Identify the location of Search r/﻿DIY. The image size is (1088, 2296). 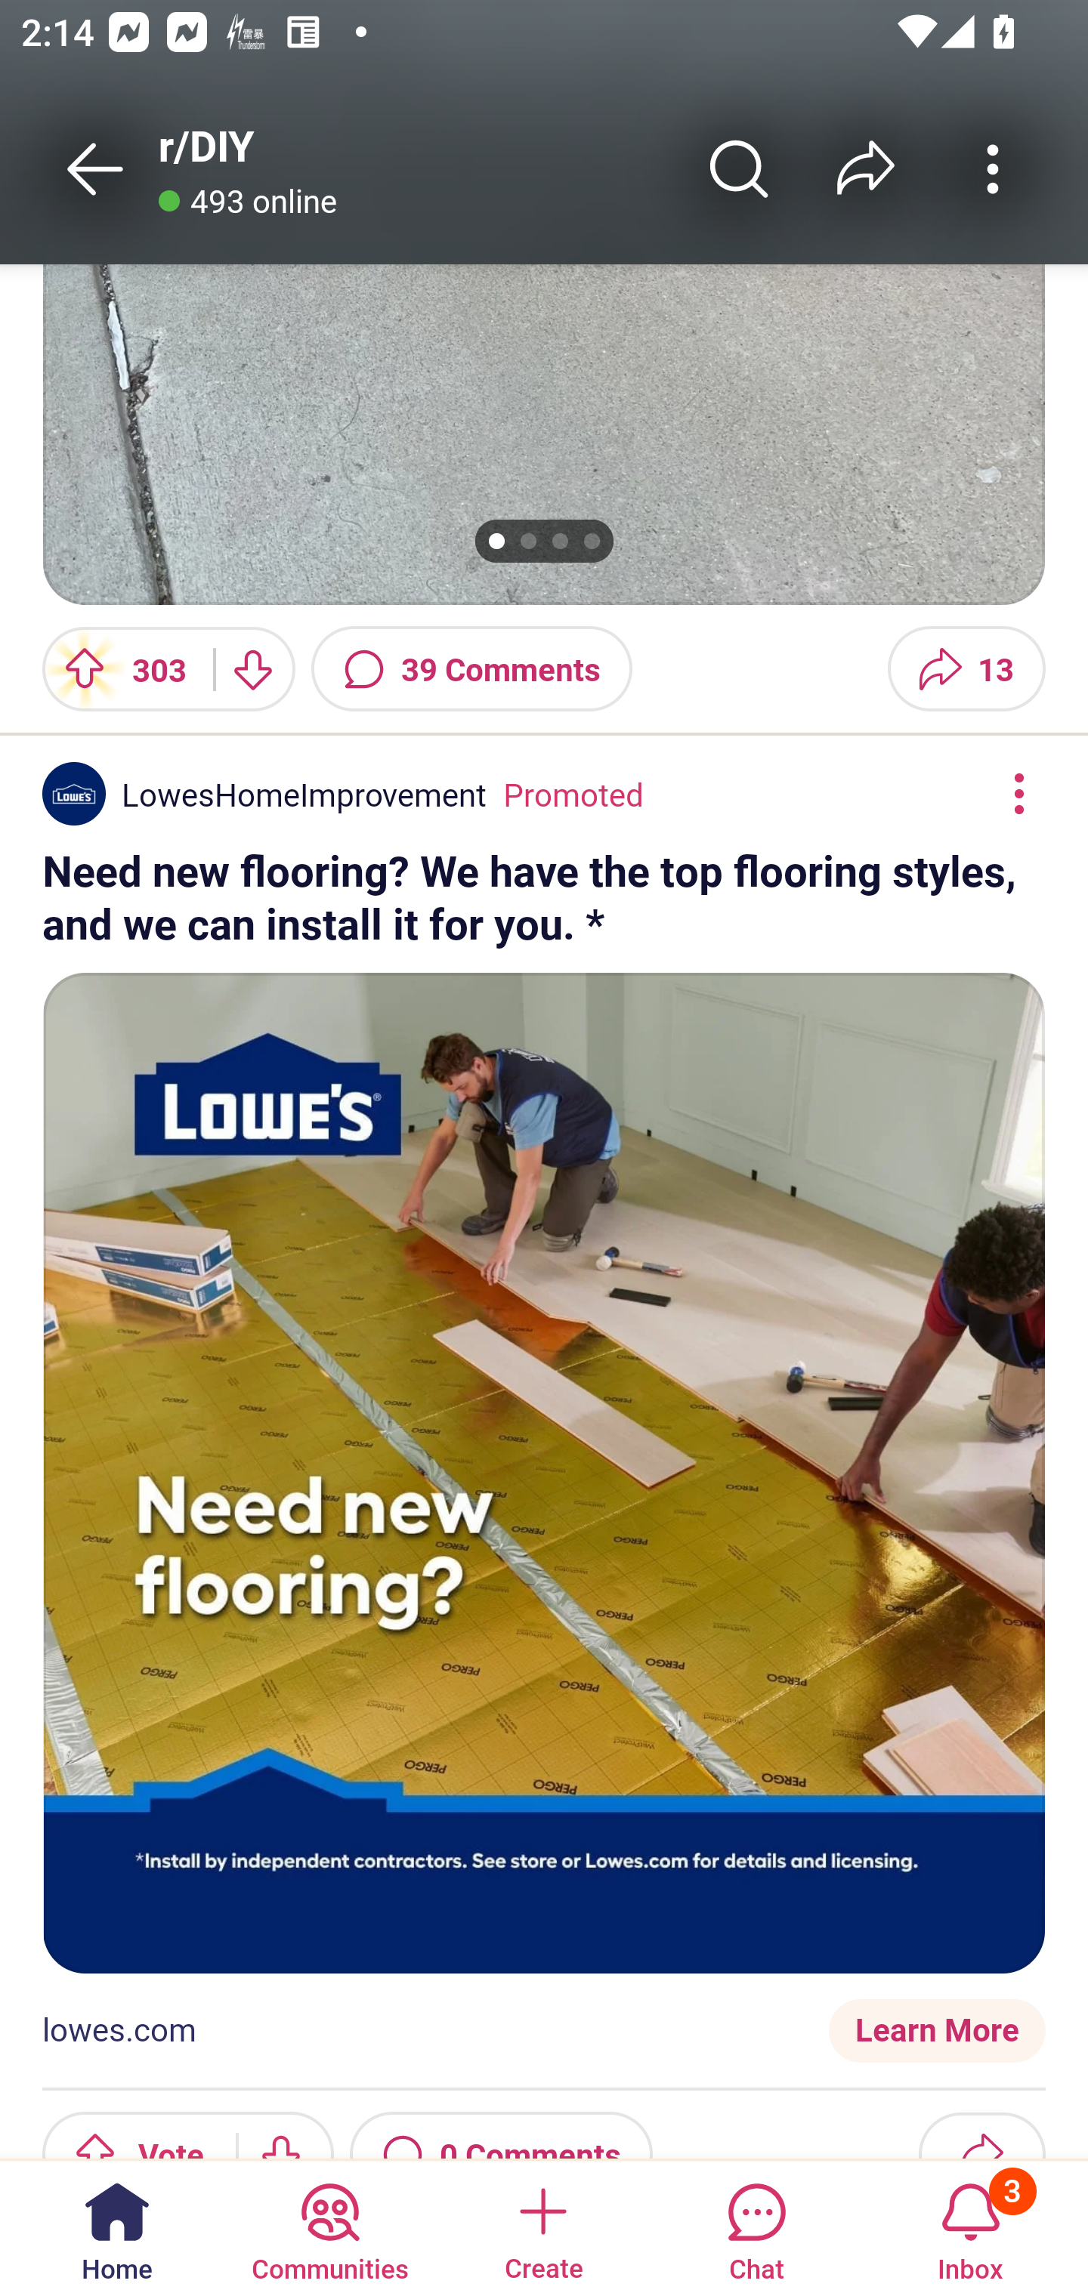
(739, 168).